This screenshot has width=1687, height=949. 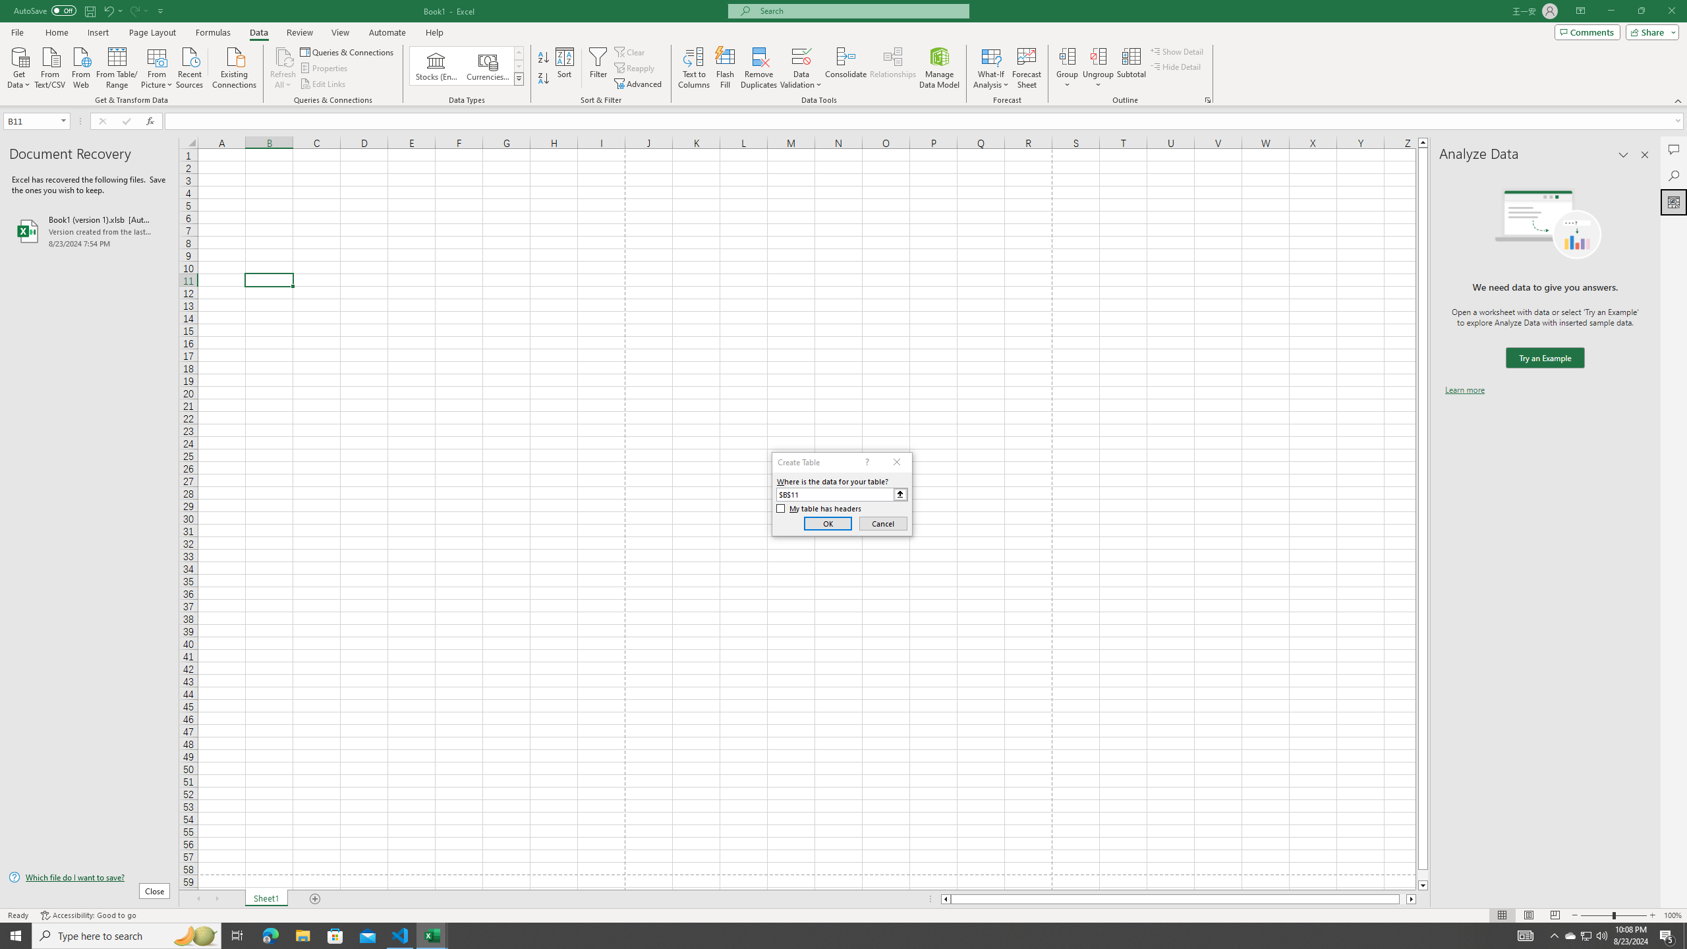 I want to click on Text to Columns..., so click(x=694, y=68).